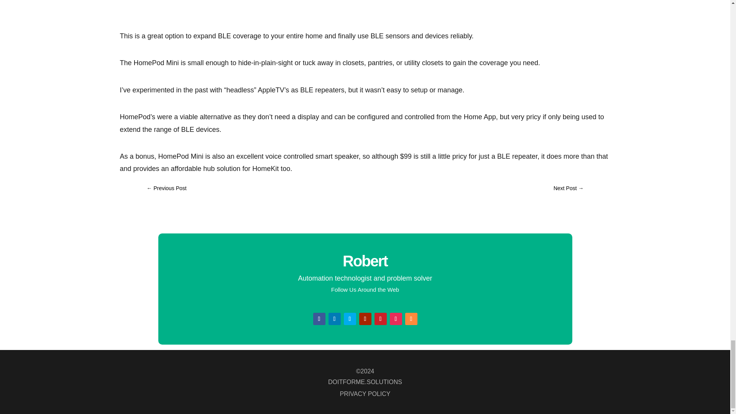 The width and height of the screenshot is (736, 414). I want to click on Follow on Twitter, so click(350, 319).